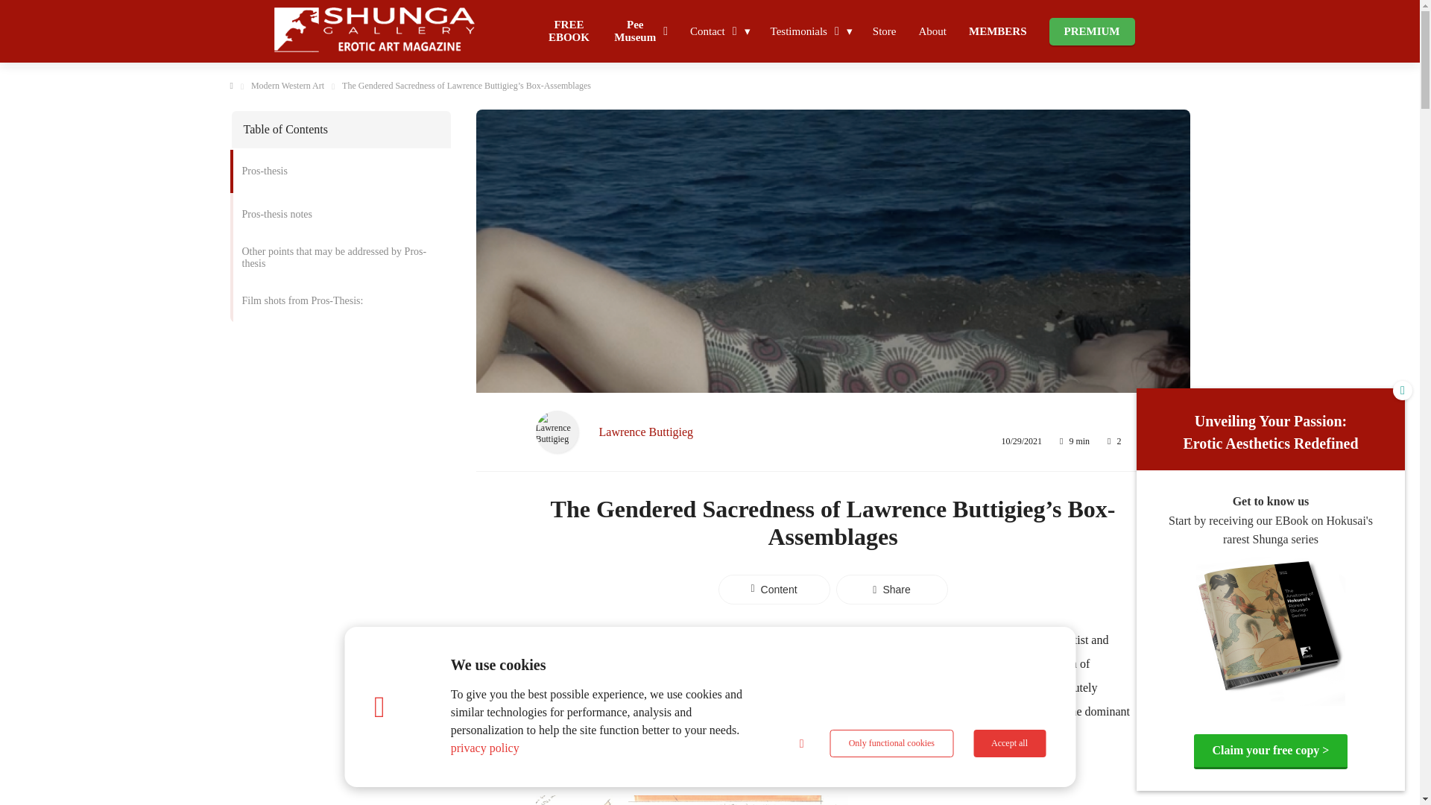  Describe the element at coordinates (932, 30) in the screenshot. I see `About` at that location.